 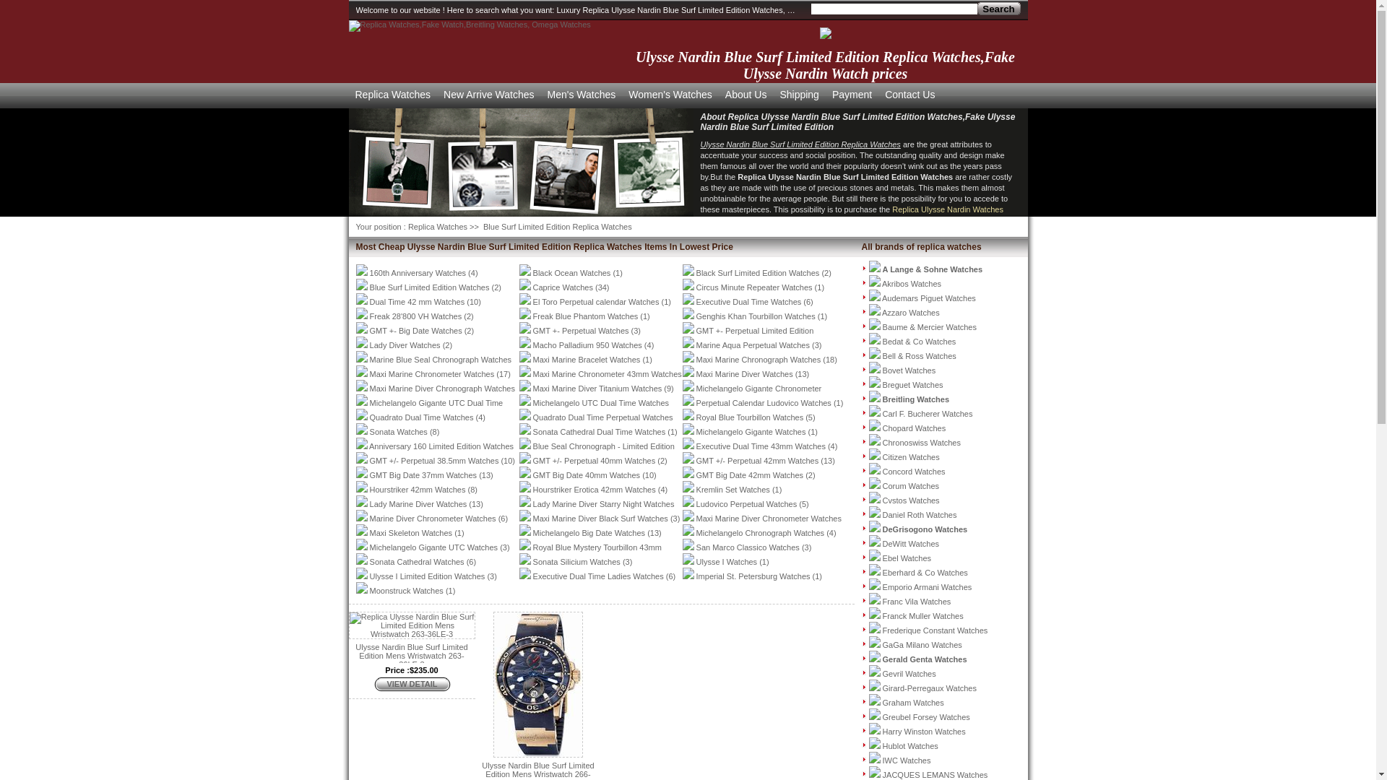 What do you see at coordinates (748, 338) in the screenshot?
I see `GMT +- Perpetual Limited Edition Watches` at bounding box center [748, 338].